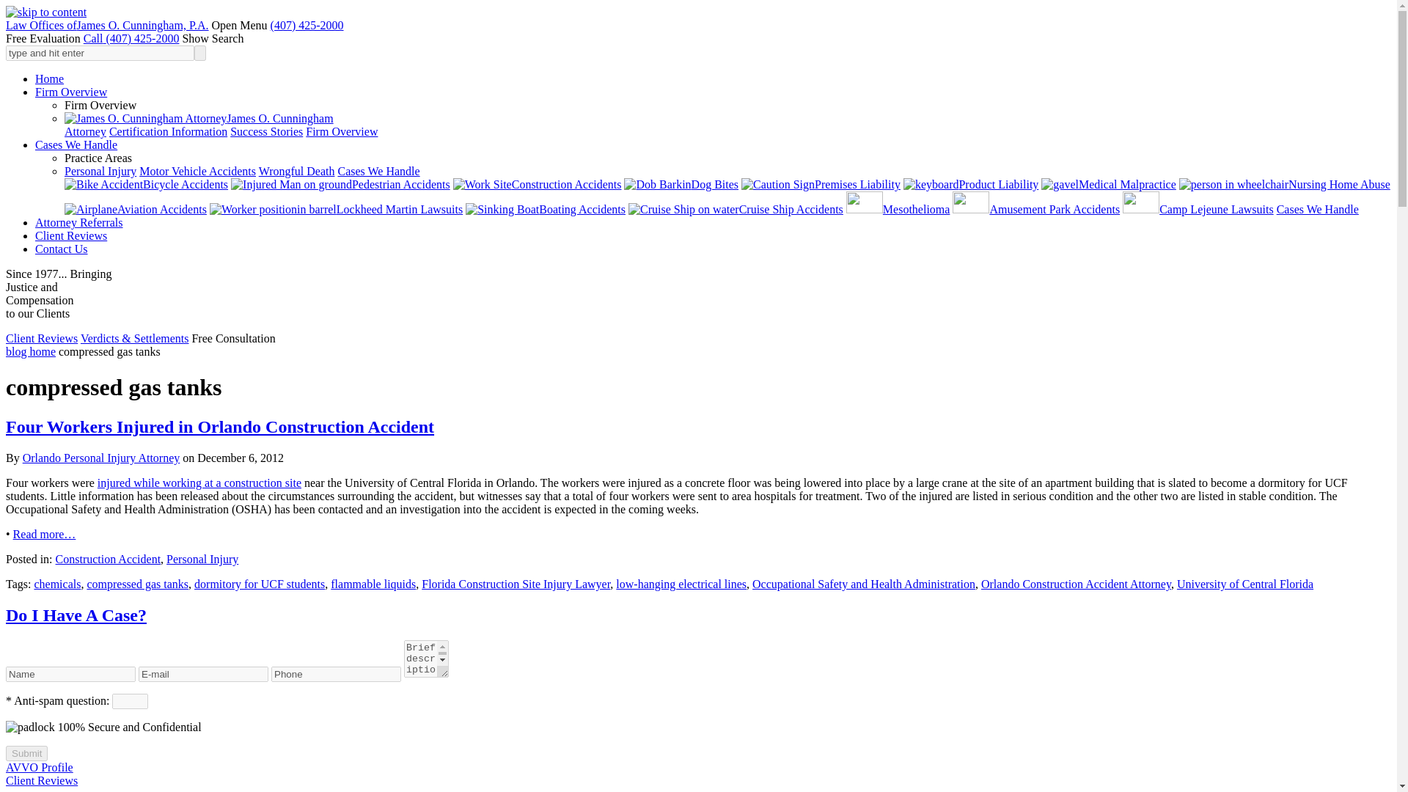 This screenshot has width=1408, height=792. What do you see at coordinates (168, 131) in the screenshot?
I see `Certification Information` at bounding box center [168, 131].